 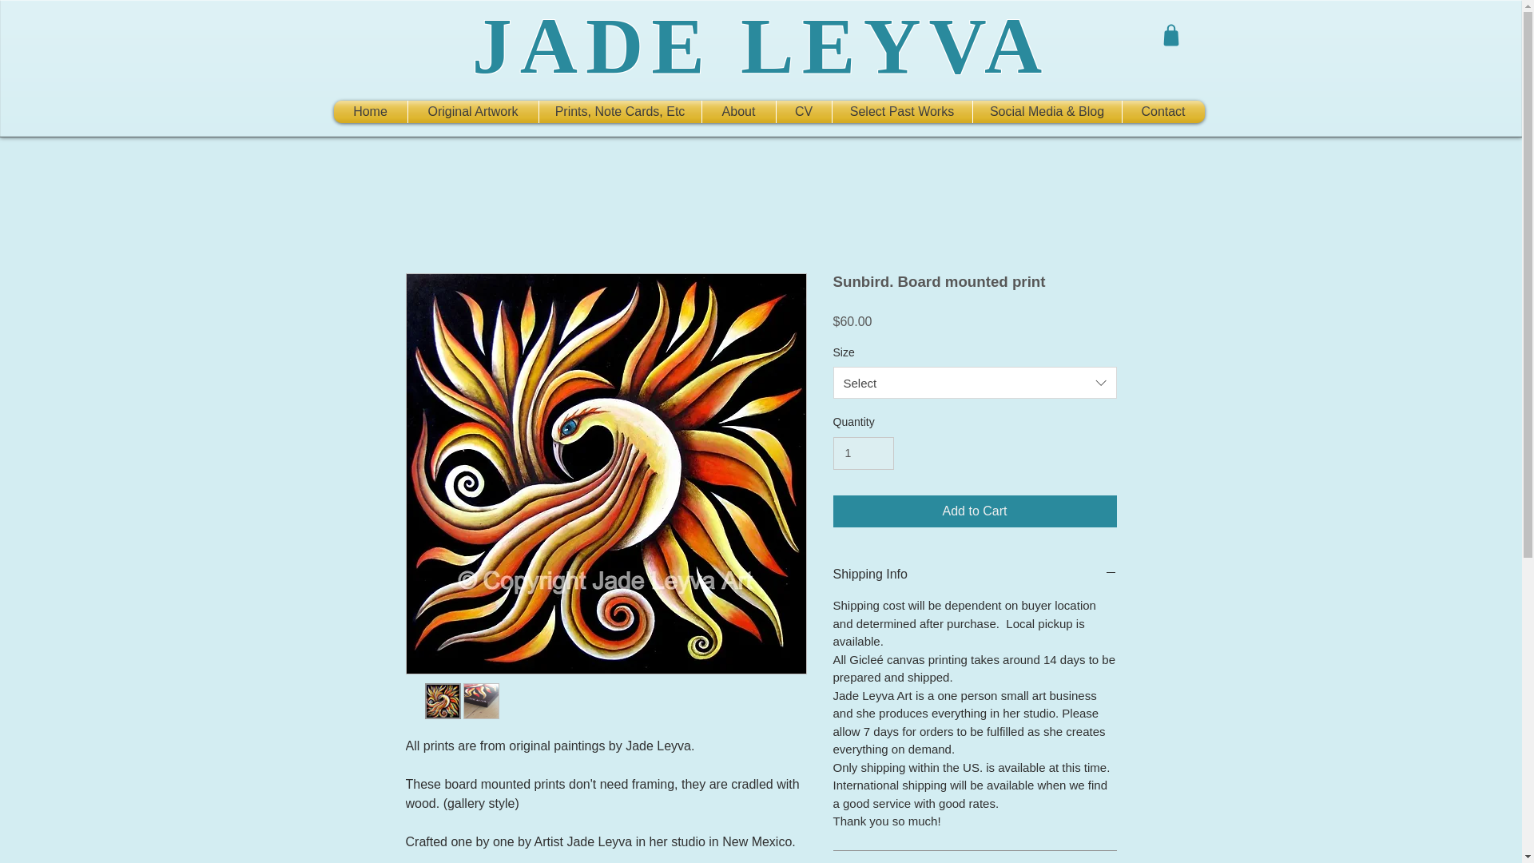 What do you see at coordinates (975, 511) in the screenshot?
I see `Add to Cart` at bounding box center [975, 511].